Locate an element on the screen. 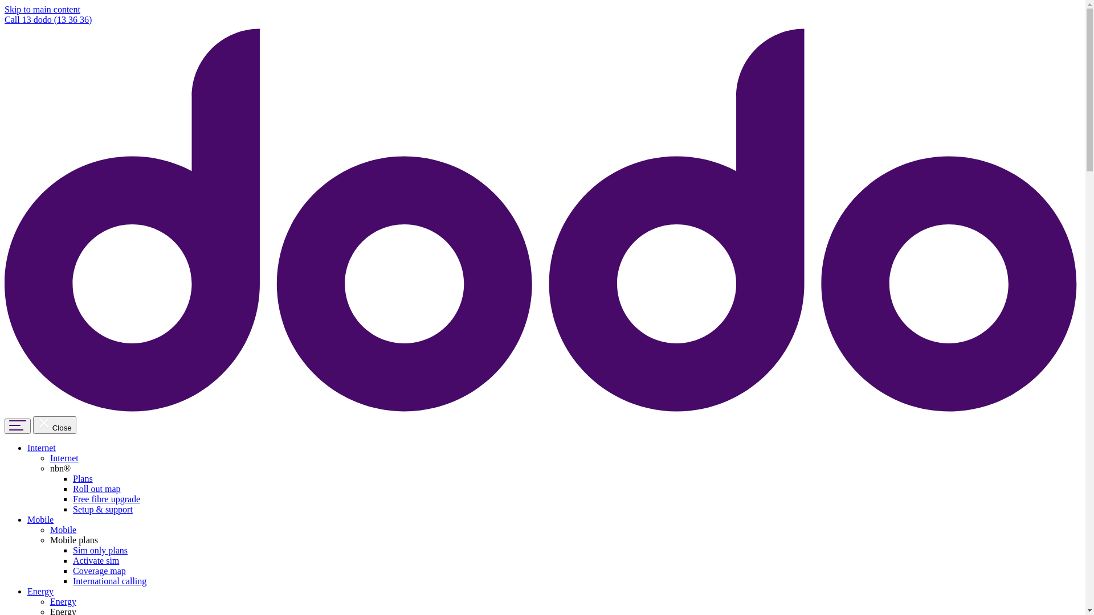 Image resolution: width=1094 pixels, height=615 pixels. Close is located at coordinates (55, 425).